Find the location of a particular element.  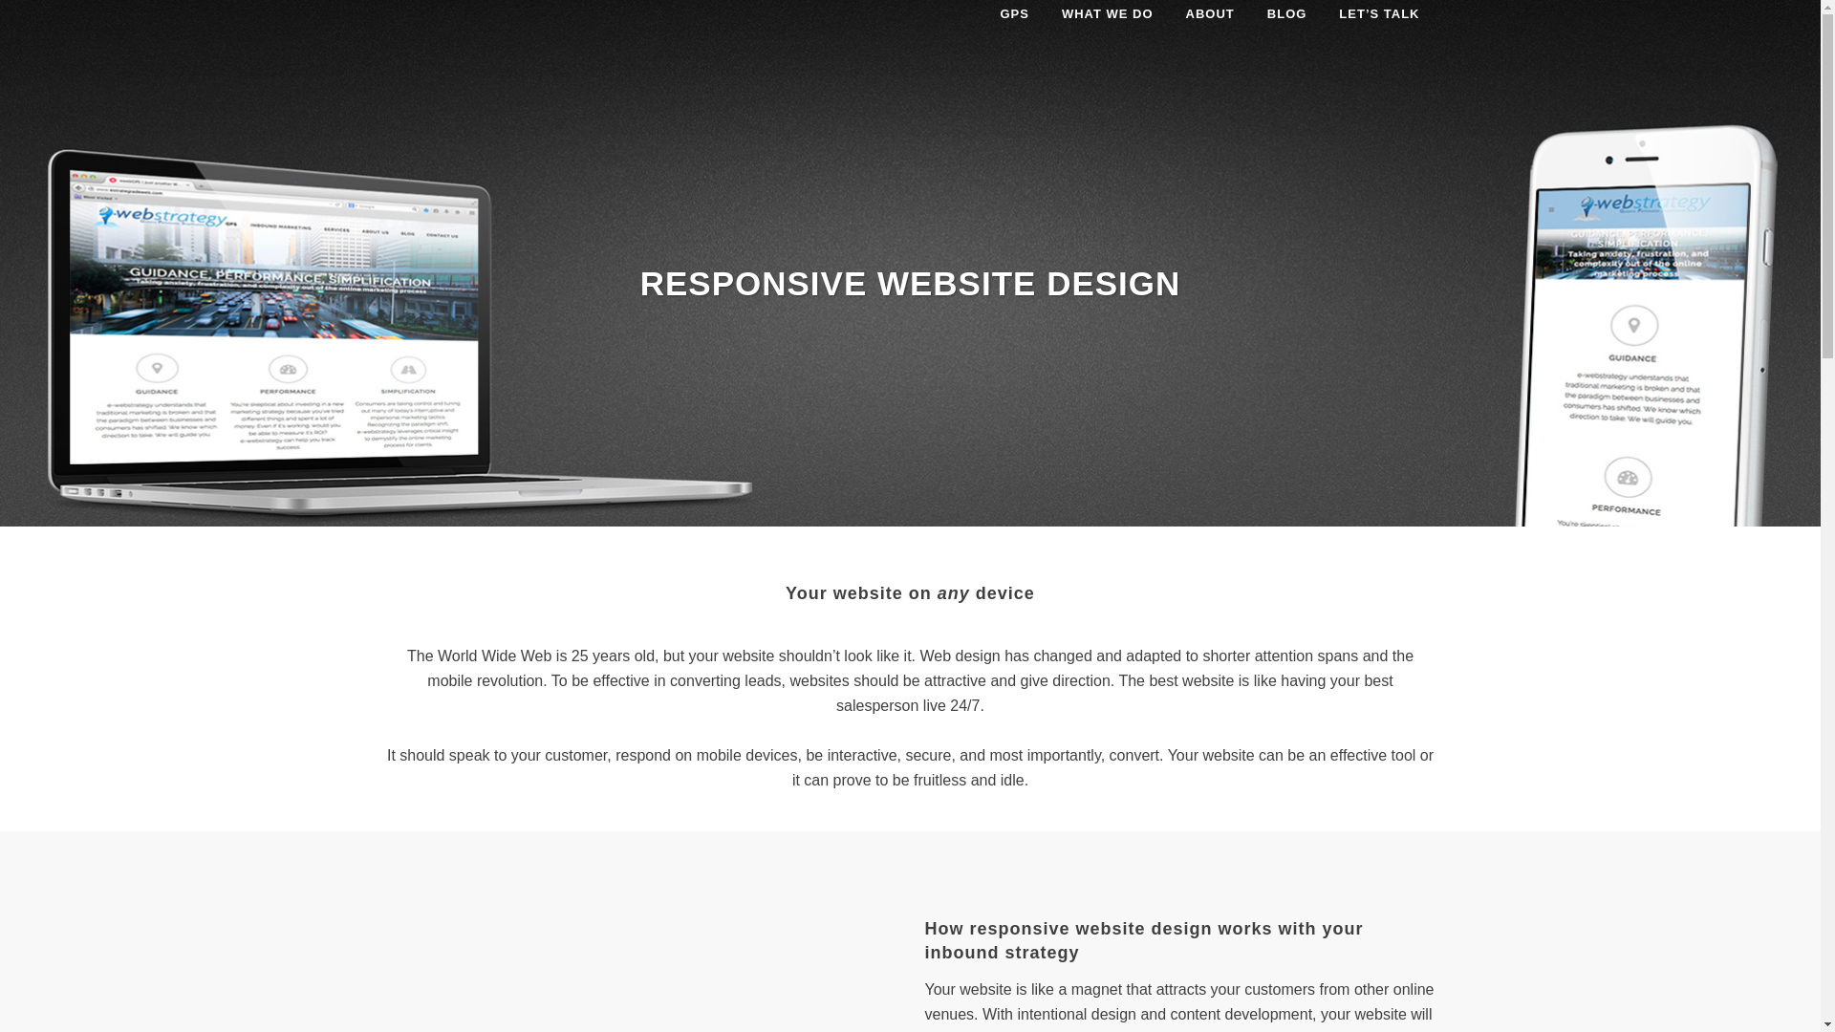

WHAT WE DO is located at coordinates (1108, 14).